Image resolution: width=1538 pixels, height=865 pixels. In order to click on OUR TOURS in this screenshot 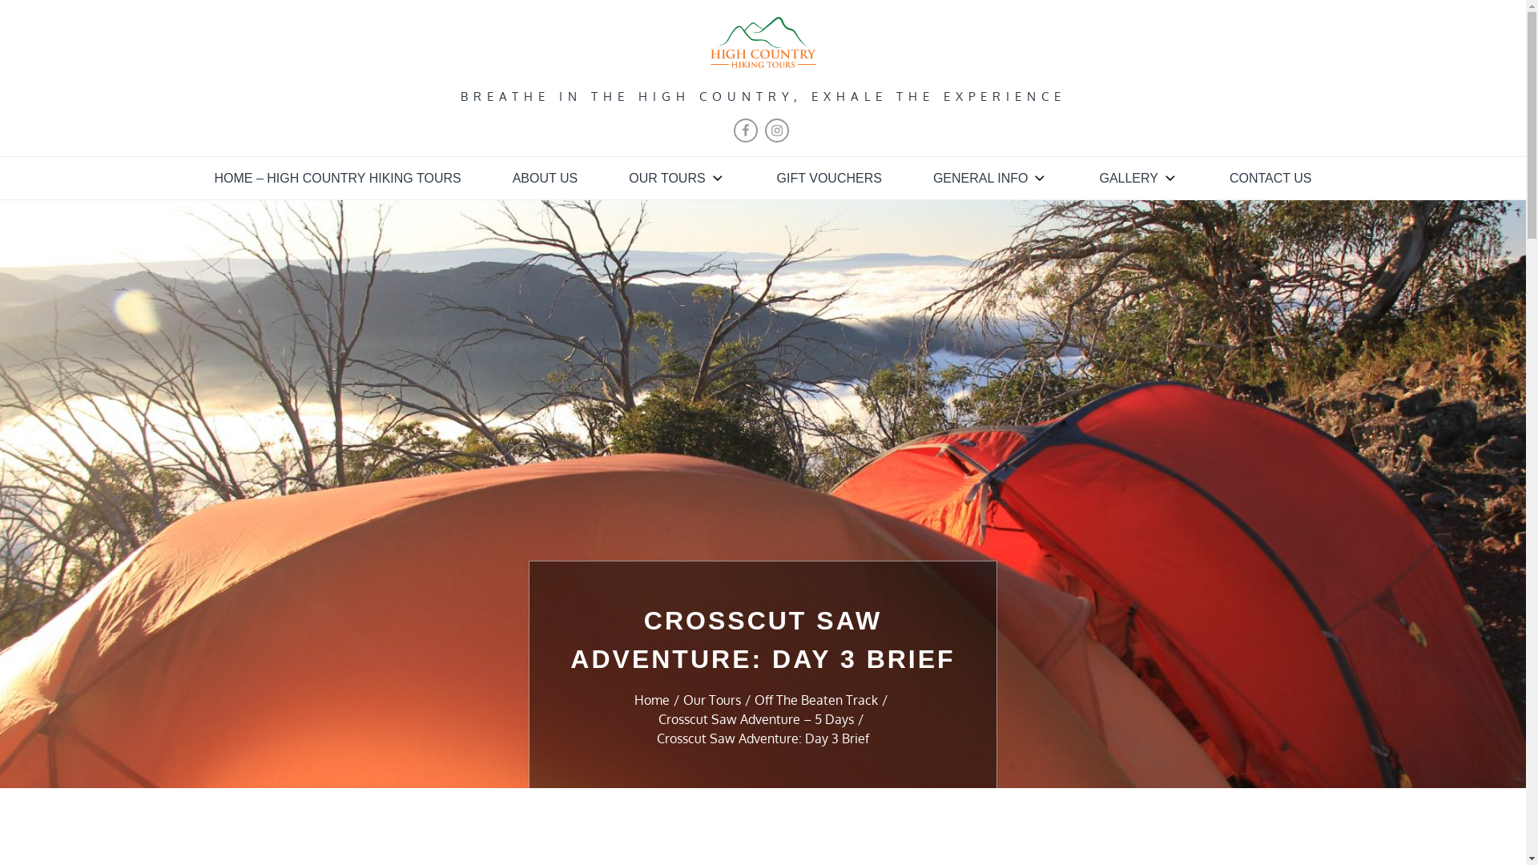, I will do `click(677, 179)`.